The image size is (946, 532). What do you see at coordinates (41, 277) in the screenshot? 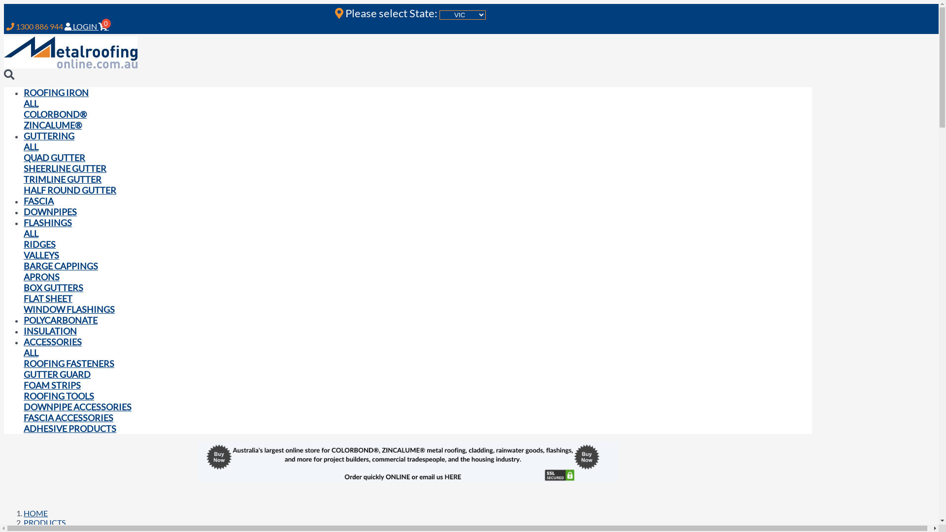
I see `APRONS` at bounding box center [41, 277].